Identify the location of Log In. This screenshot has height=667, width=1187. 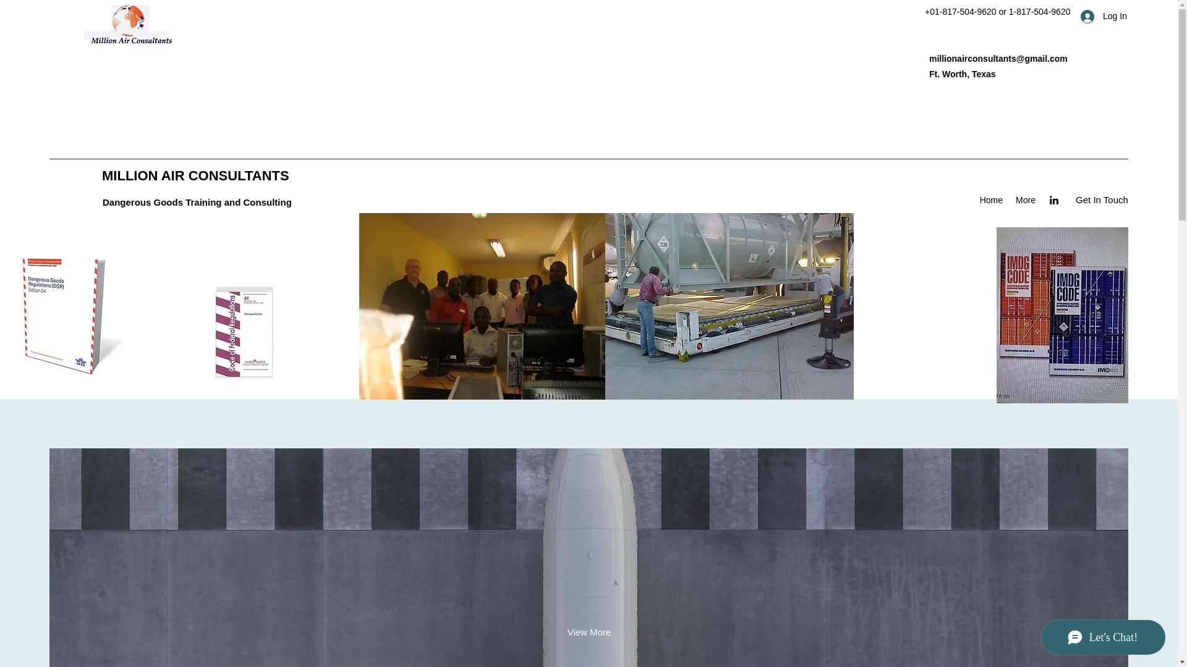
(1099, 16).